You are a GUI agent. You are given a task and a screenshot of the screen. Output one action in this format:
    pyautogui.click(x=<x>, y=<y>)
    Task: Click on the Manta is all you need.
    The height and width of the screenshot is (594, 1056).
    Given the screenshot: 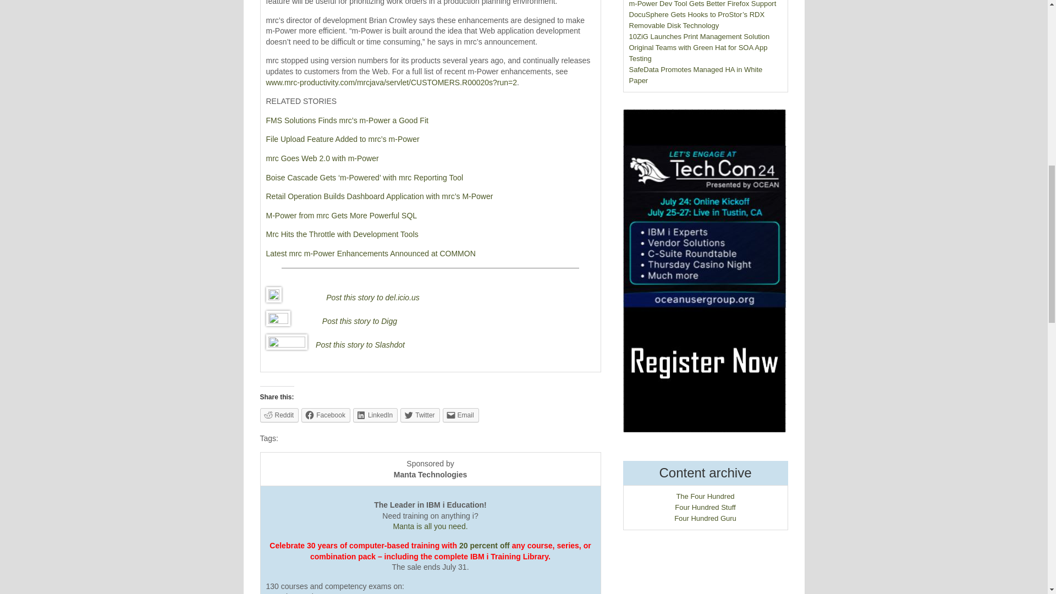 What is the action you would take?
    pyautogui.click(x=430, y=526)
    